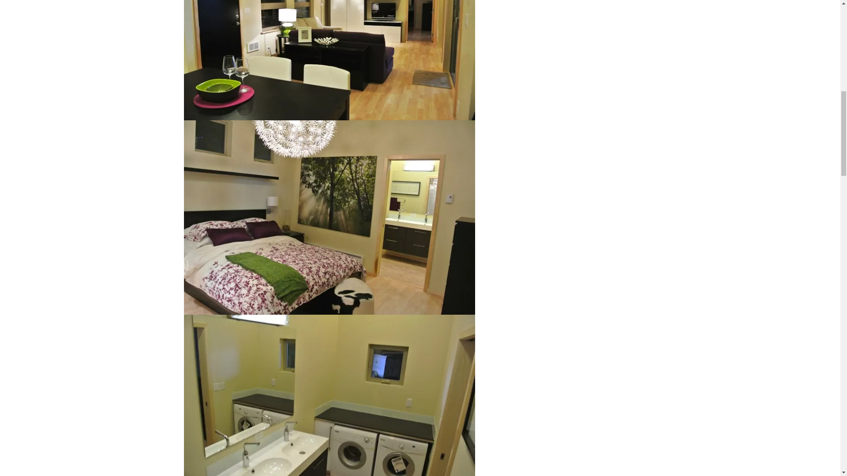 Image resolution: width=847 pixels, height=476 pixels. I want to click on ikea designrulz-00, so click(329, 60).